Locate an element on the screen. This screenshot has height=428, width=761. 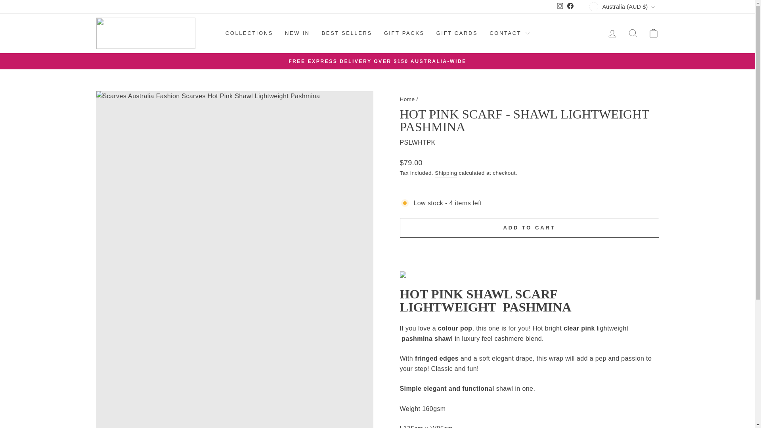
Facebook is located at coordinates (612, 32).